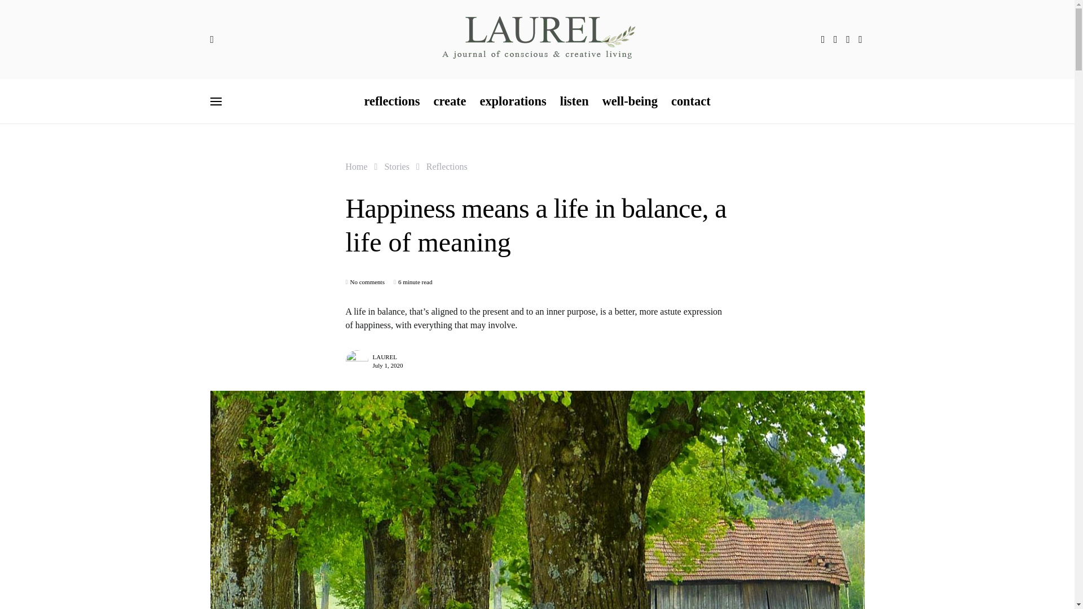 The image size is (1083, 609). Describe the element at coordinates (397, 166) in the screenshot. I see `Stories` at that location.